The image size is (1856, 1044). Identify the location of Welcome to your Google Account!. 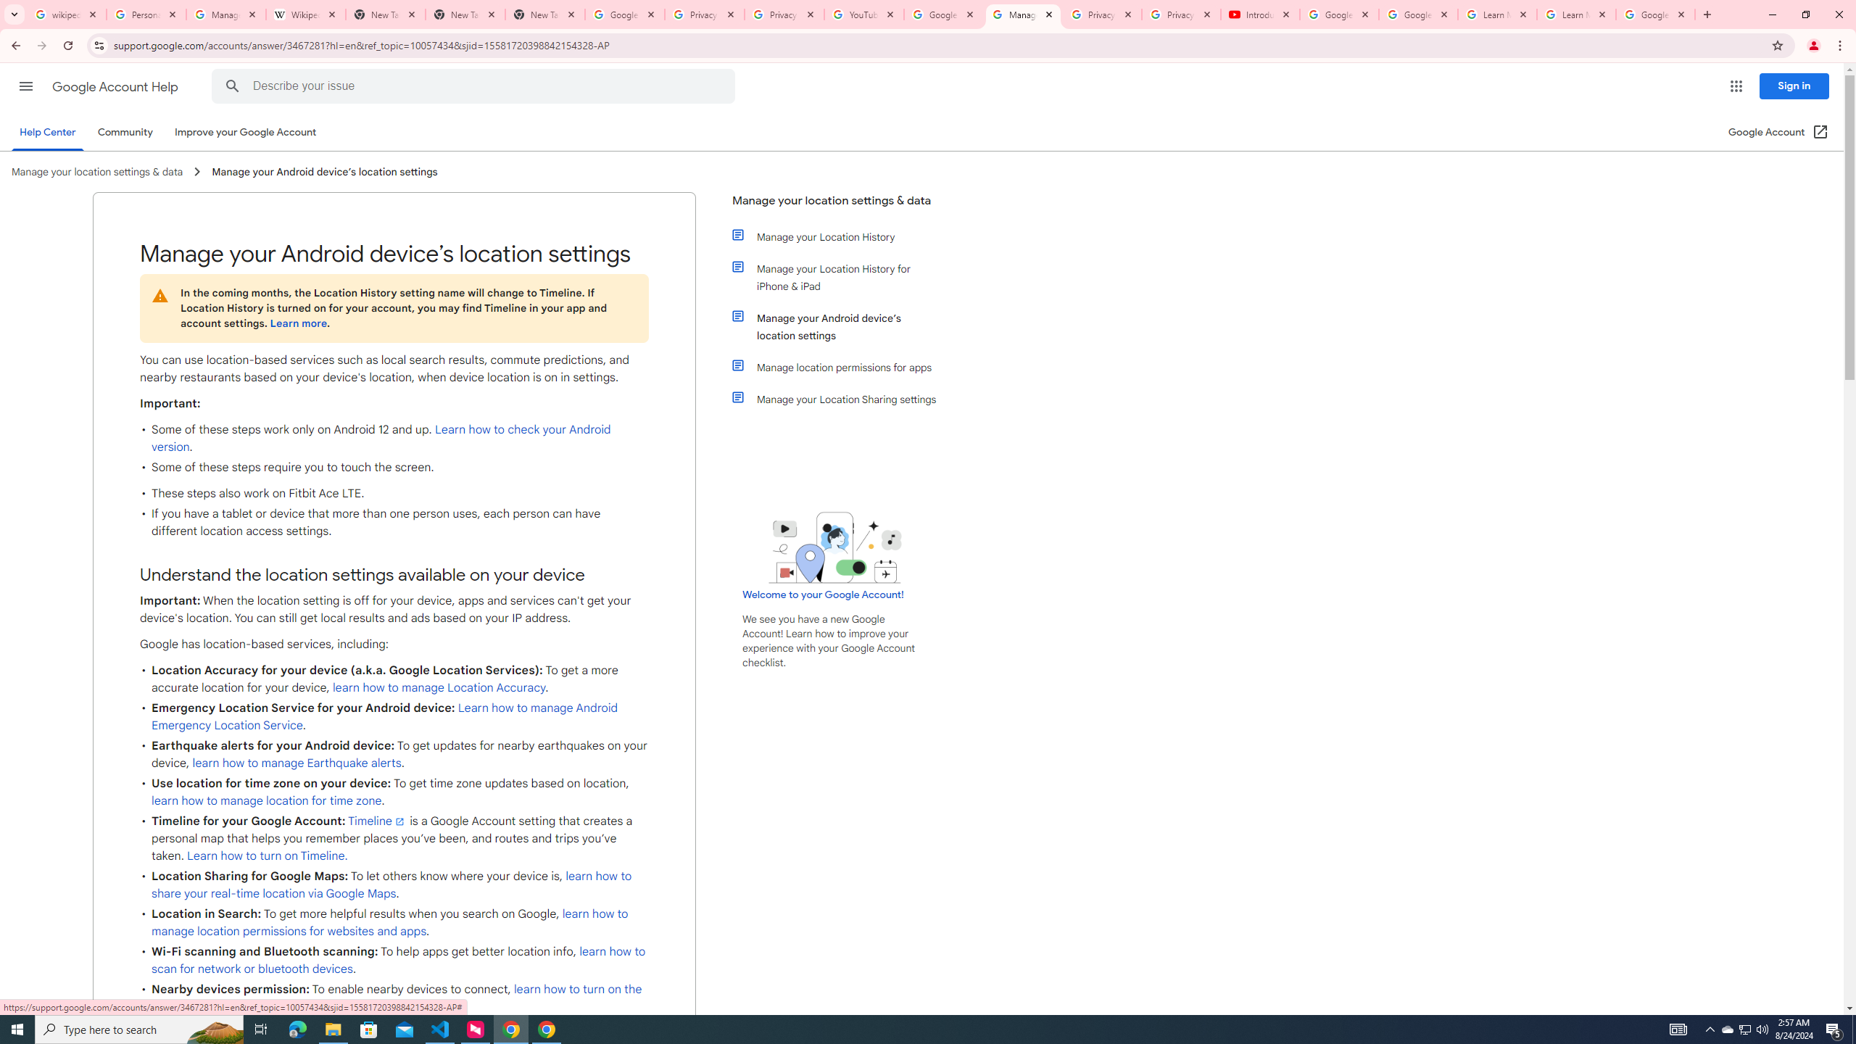
(823, 594).